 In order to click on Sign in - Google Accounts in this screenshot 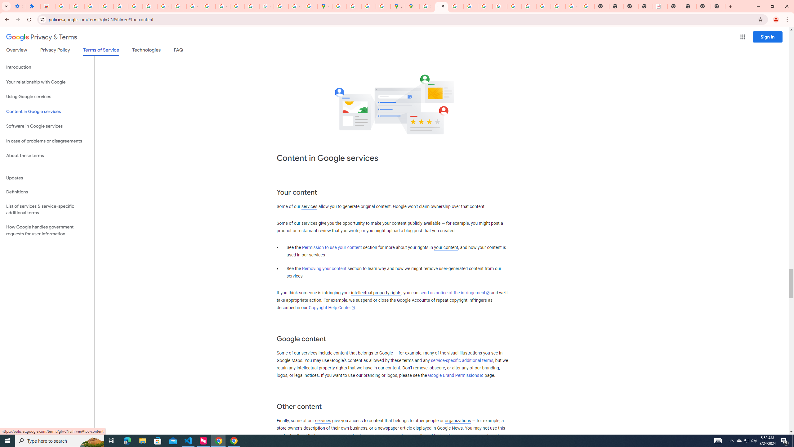, I will do `click(135, 6)`.